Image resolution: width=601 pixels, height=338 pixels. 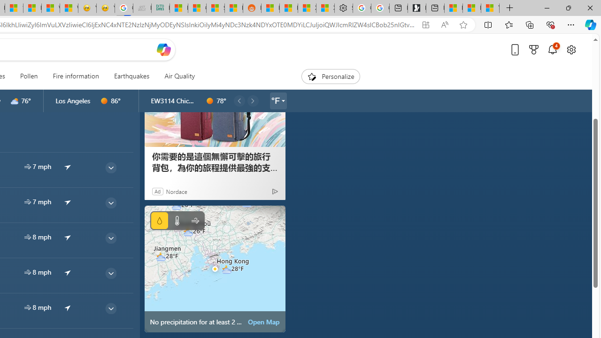 What do you see at coordinates (160, 221) in the screenshot?
I see `Precipitation` at bounding box center [160, 221].